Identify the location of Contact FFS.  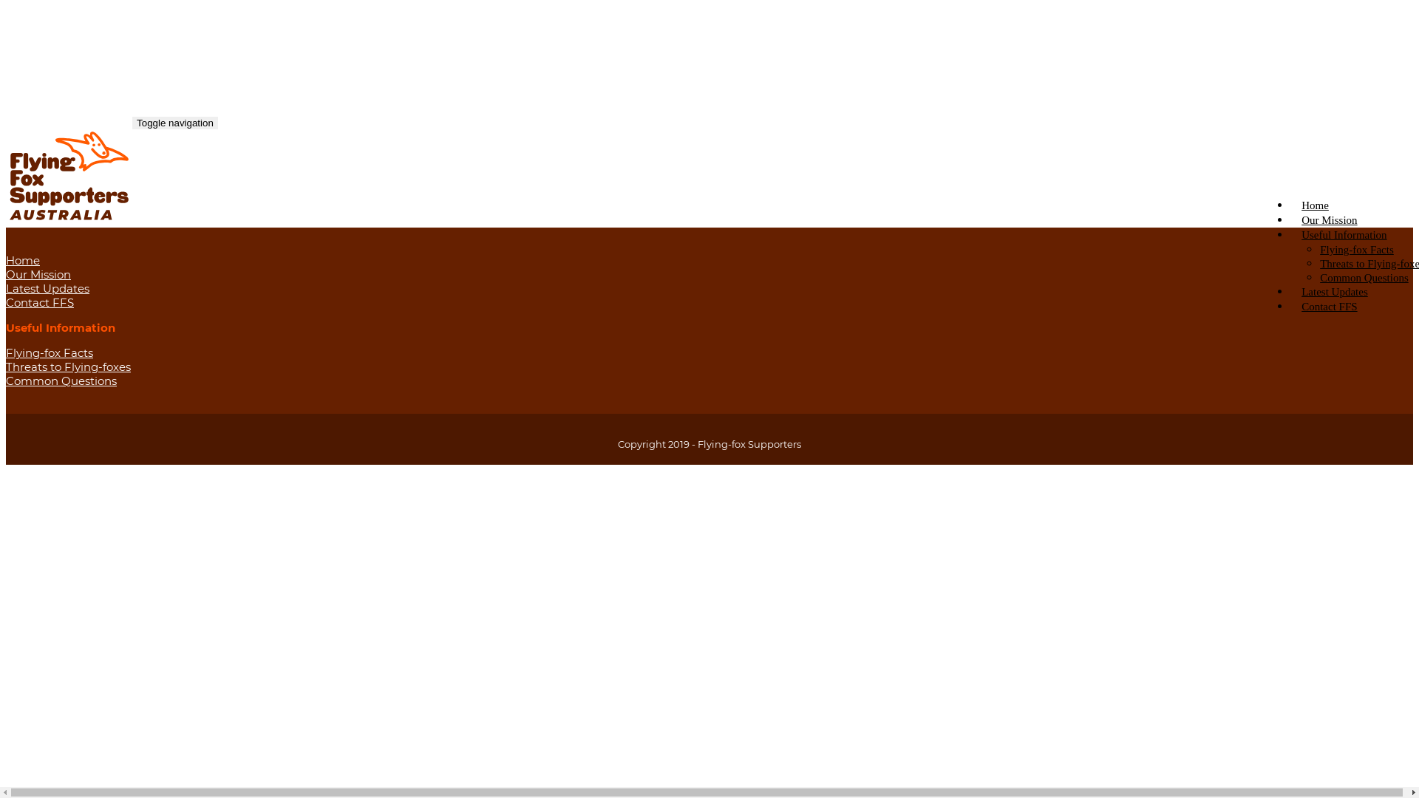
(1329, 307).